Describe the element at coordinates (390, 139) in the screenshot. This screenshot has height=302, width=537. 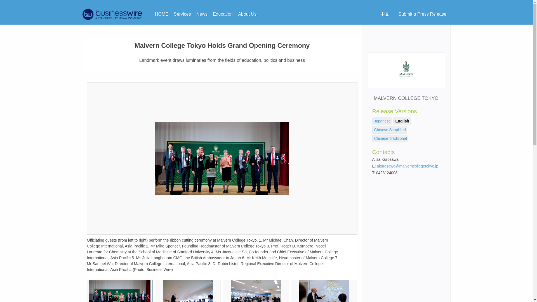
I see `Chinese Traditional` at that location.